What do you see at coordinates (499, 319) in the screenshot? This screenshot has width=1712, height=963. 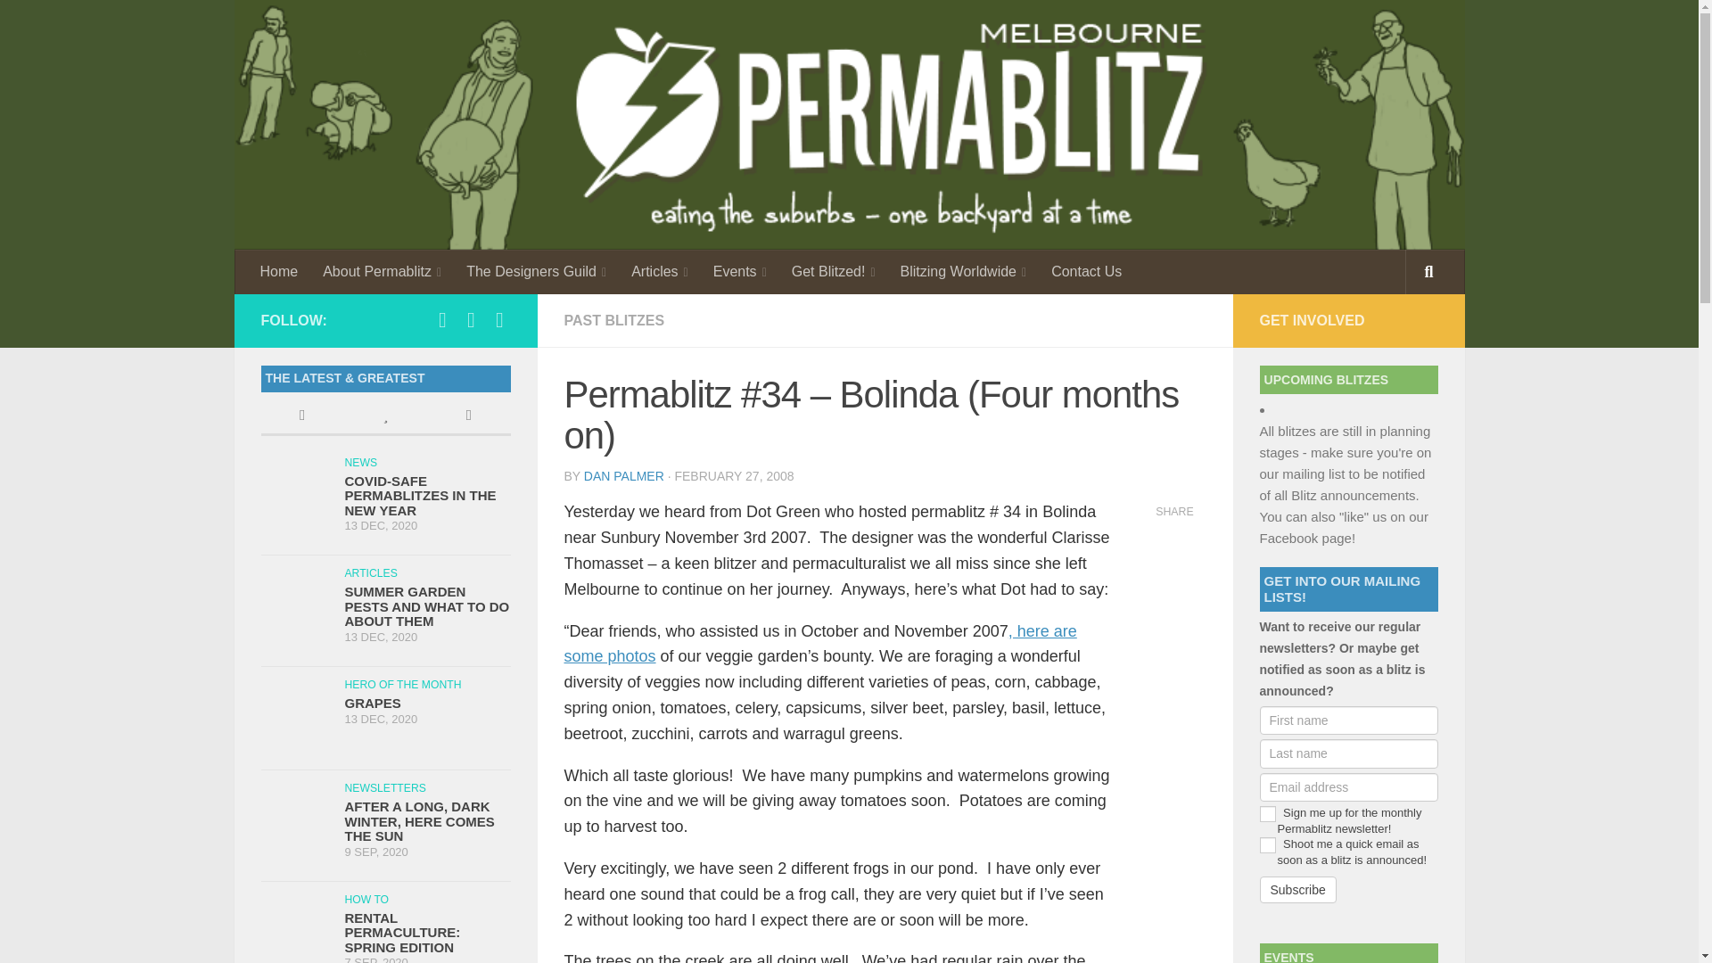 I see `Follow us on Youtube` at bounding box center [499, 319].